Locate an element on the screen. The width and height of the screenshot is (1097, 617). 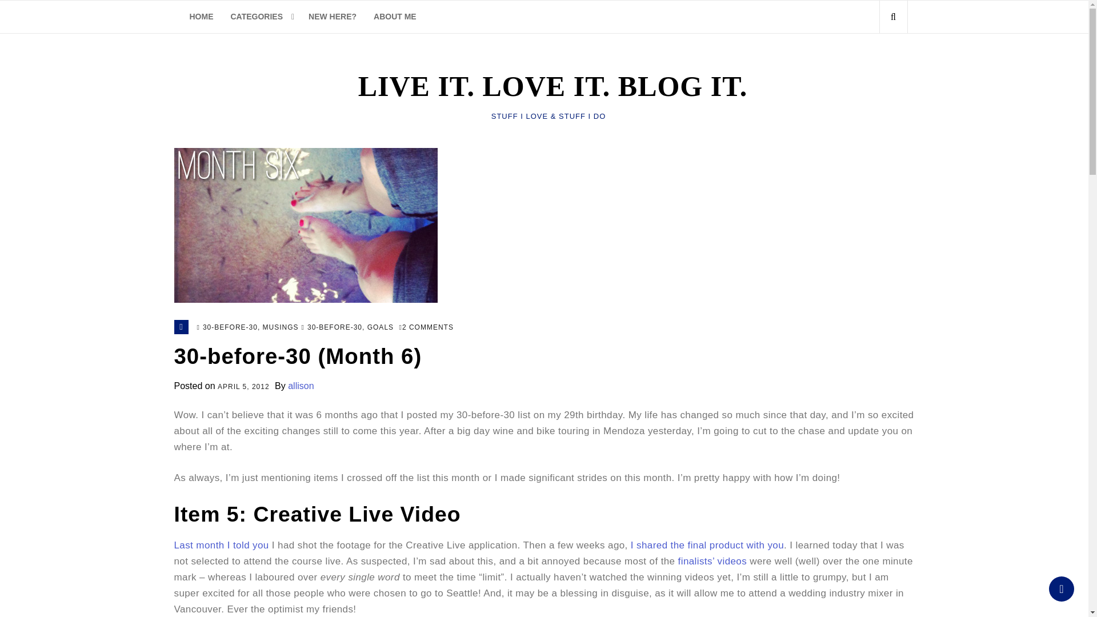
GOALS is located at coordinates (381, 328).